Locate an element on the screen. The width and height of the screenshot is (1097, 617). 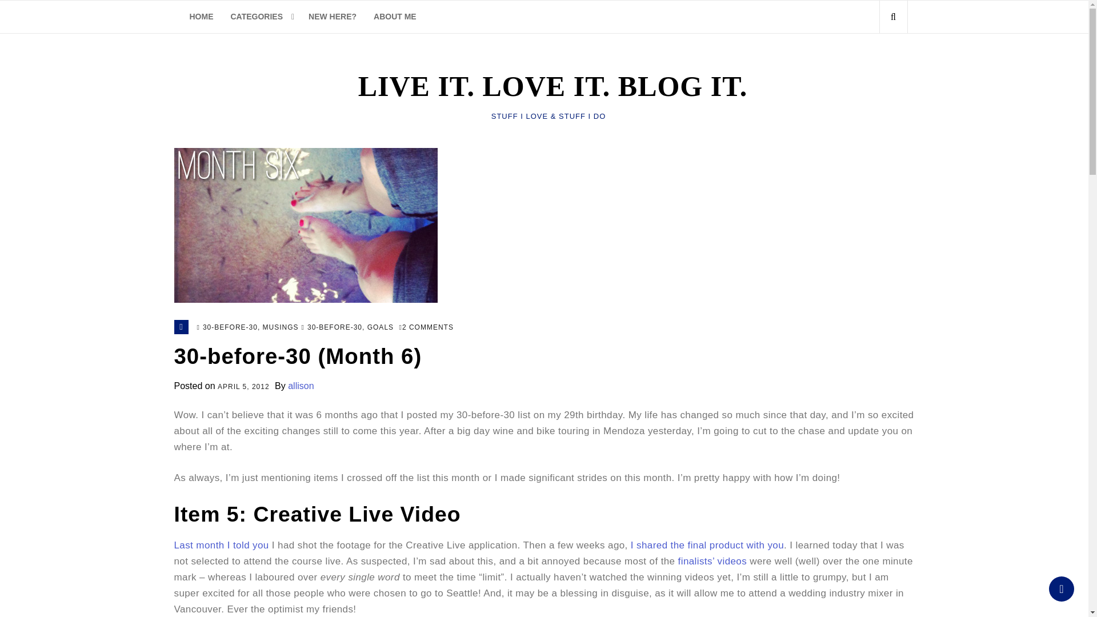
GOALS is located at coordinates (381, 328).